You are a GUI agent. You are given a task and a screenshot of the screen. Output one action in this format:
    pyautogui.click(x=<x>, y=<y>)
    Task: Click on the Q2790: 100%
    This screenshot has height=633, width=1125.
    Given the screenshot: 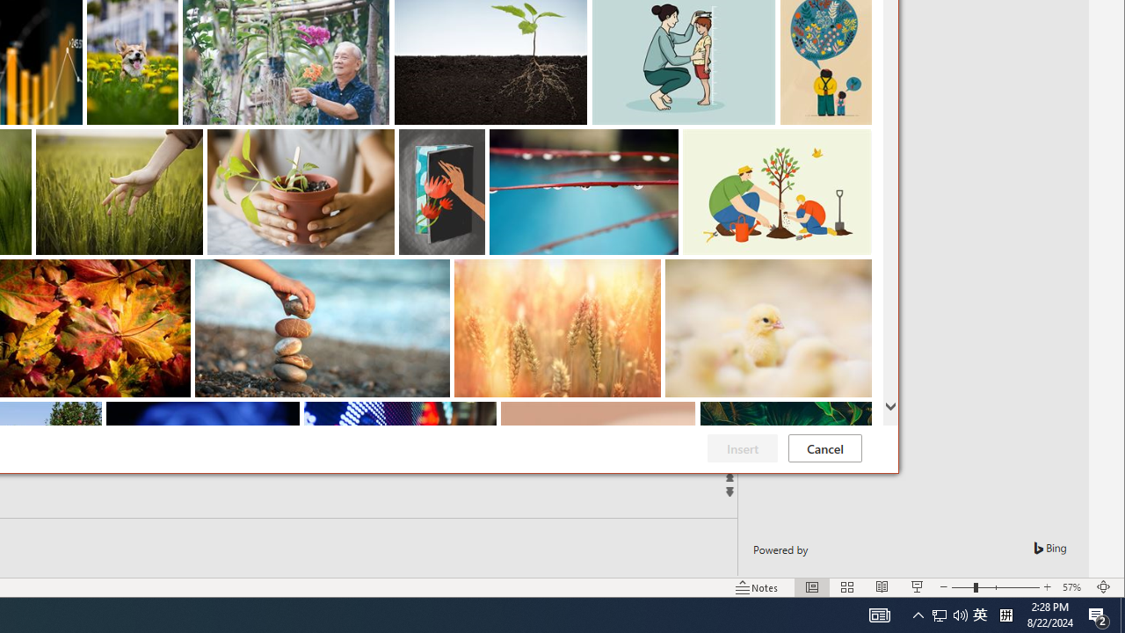 What is the action you would take?
    pyautogui.click(x=949, y=615)
    